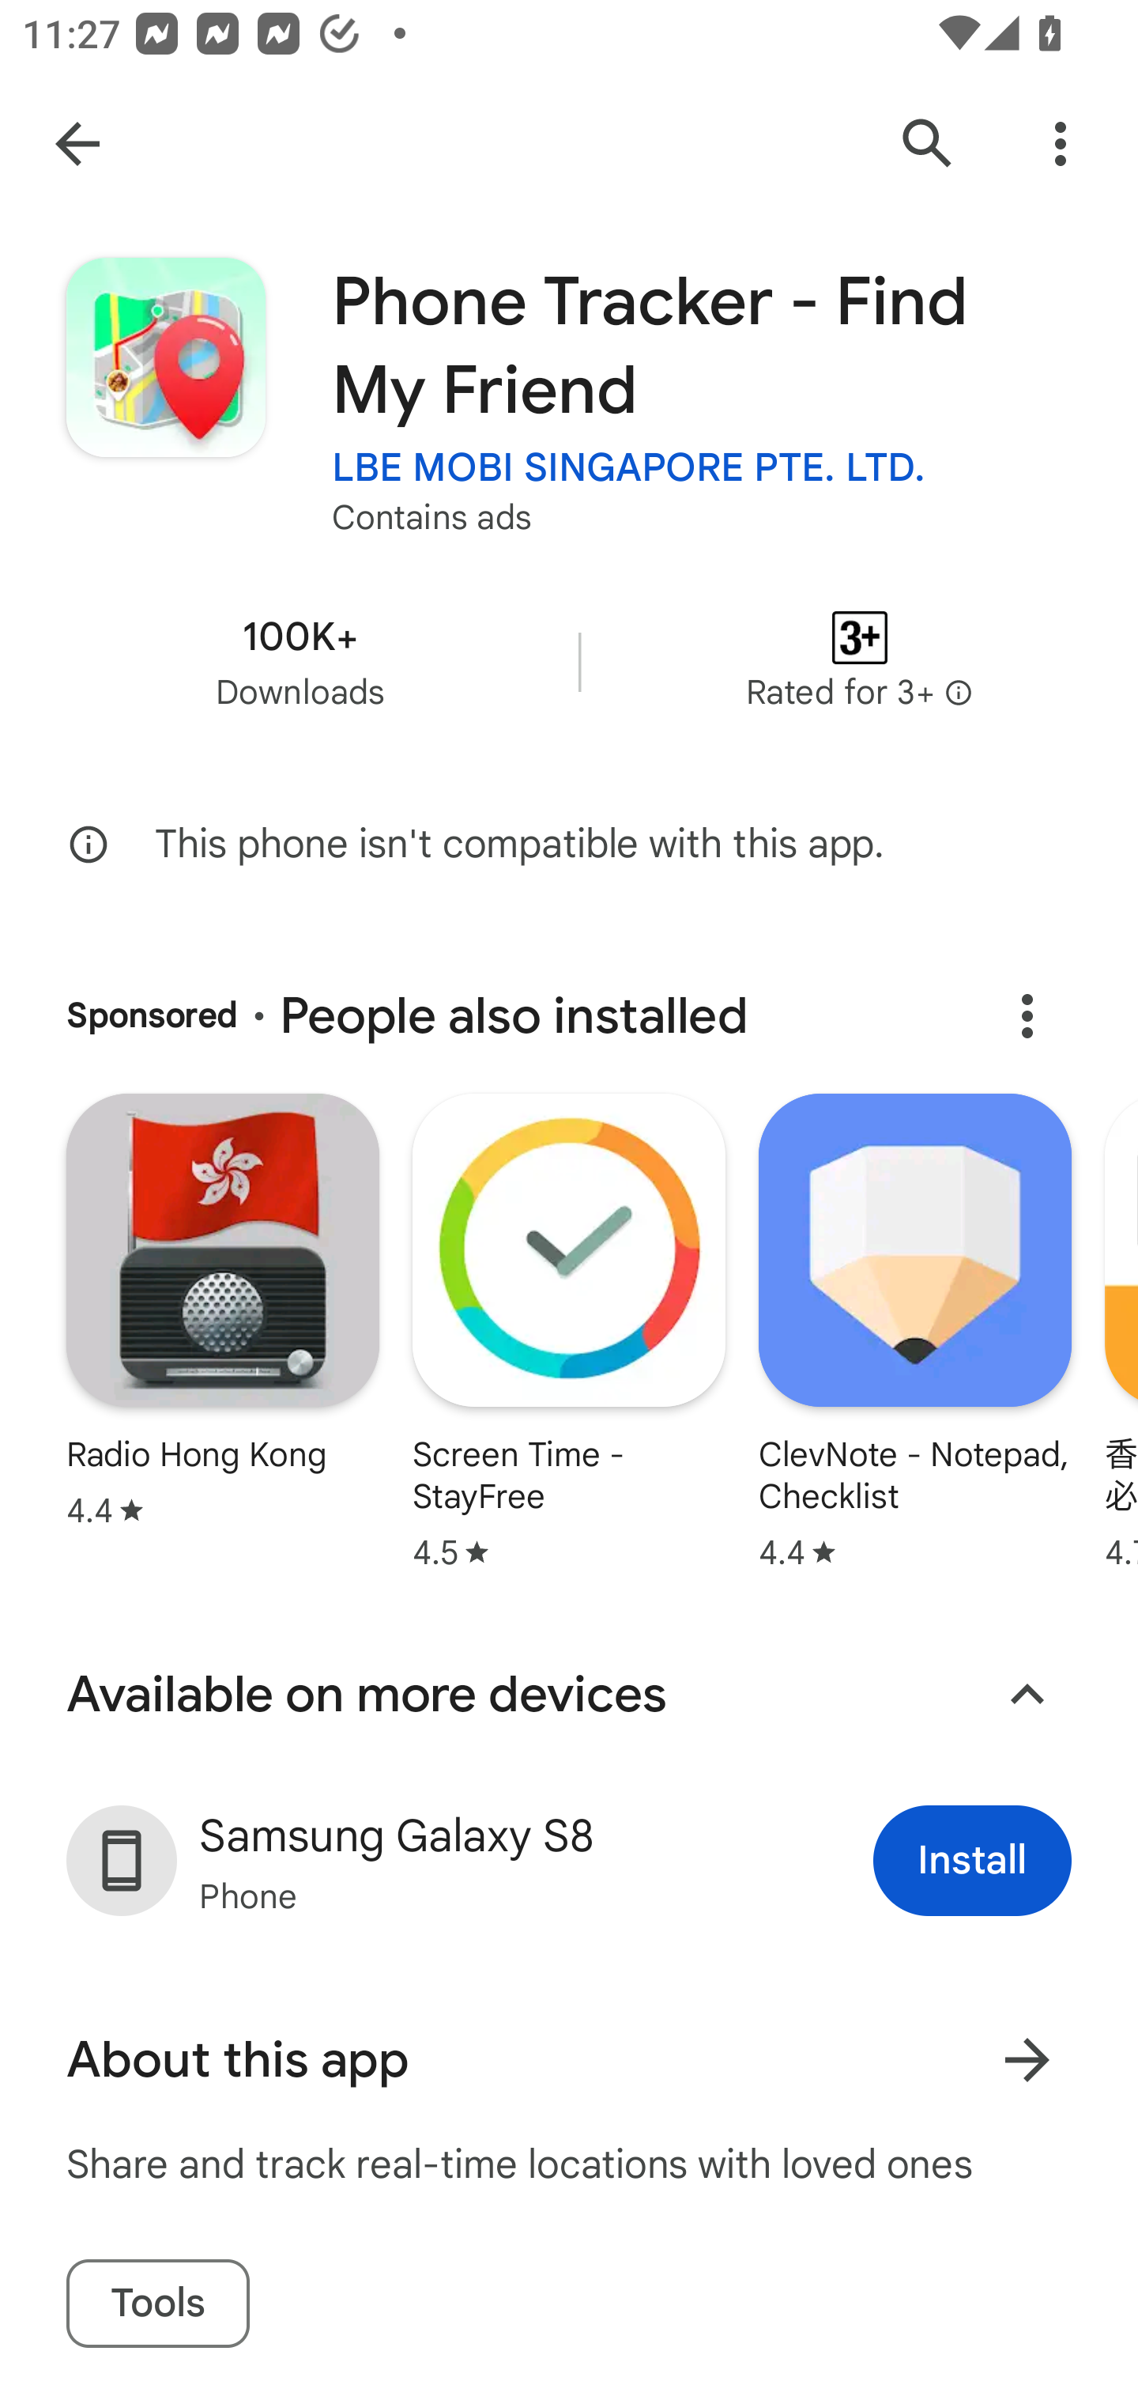 The image size is (1138, 2404). I want to click on More Options, so click(1061, 144).